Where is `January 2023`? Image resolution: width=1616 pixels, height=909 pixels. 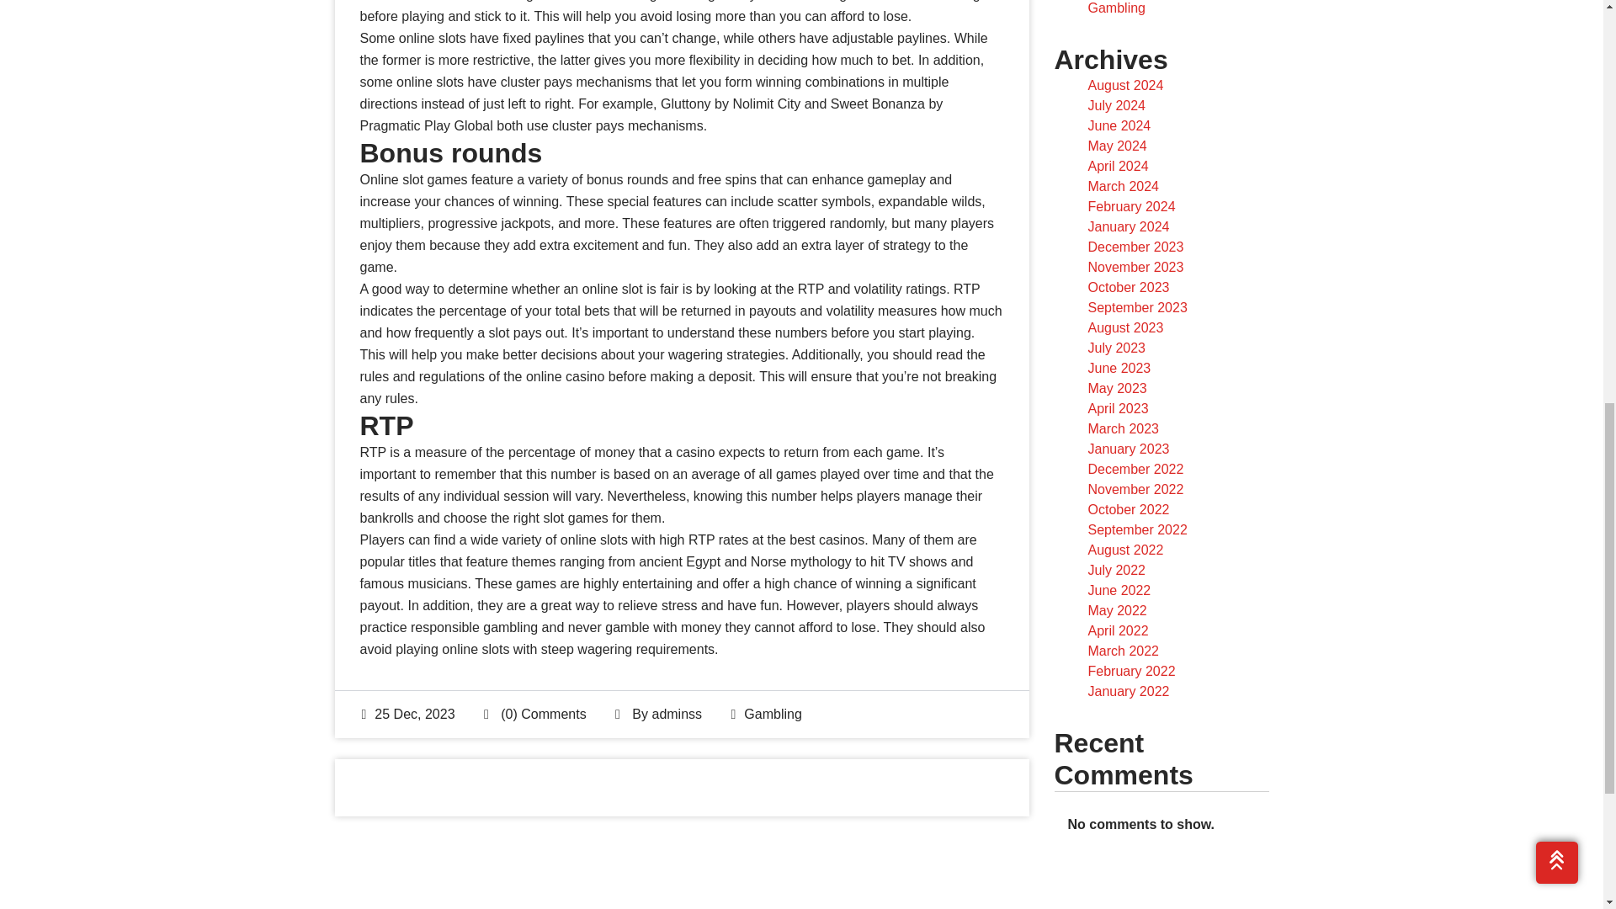
January 2023 is located at coordinates (1128, 449).